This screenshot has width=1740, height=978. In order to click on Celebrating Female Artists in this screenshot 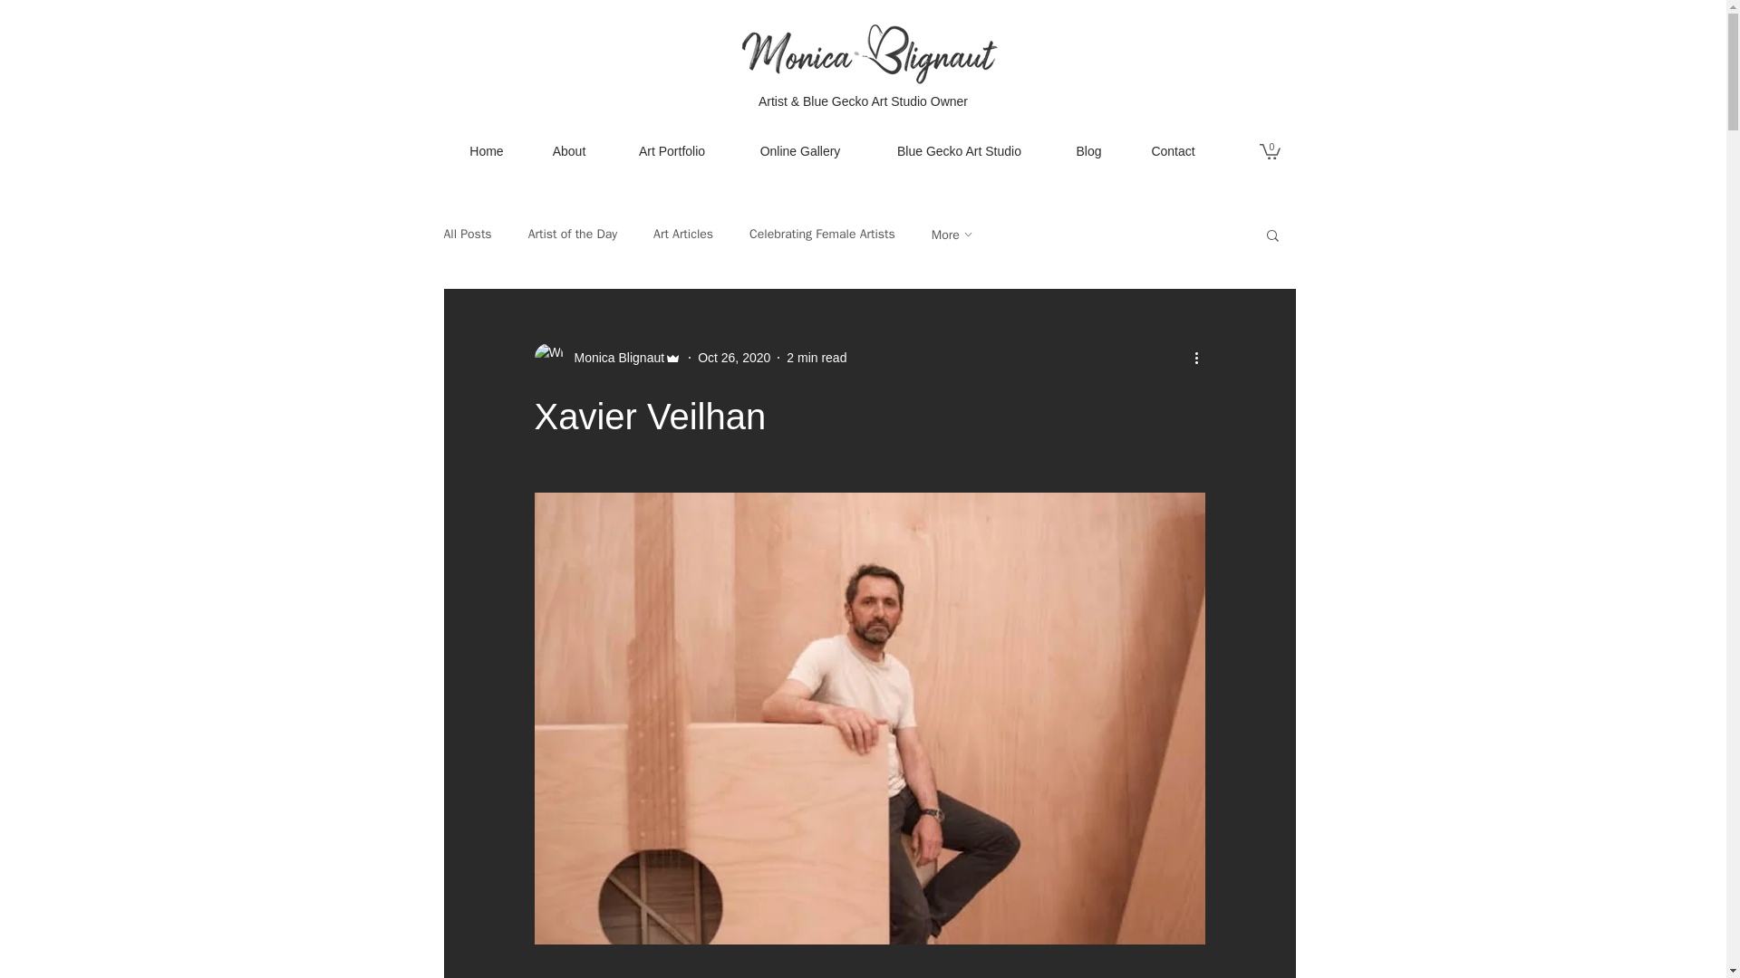, I will do `click(823, 234)`.